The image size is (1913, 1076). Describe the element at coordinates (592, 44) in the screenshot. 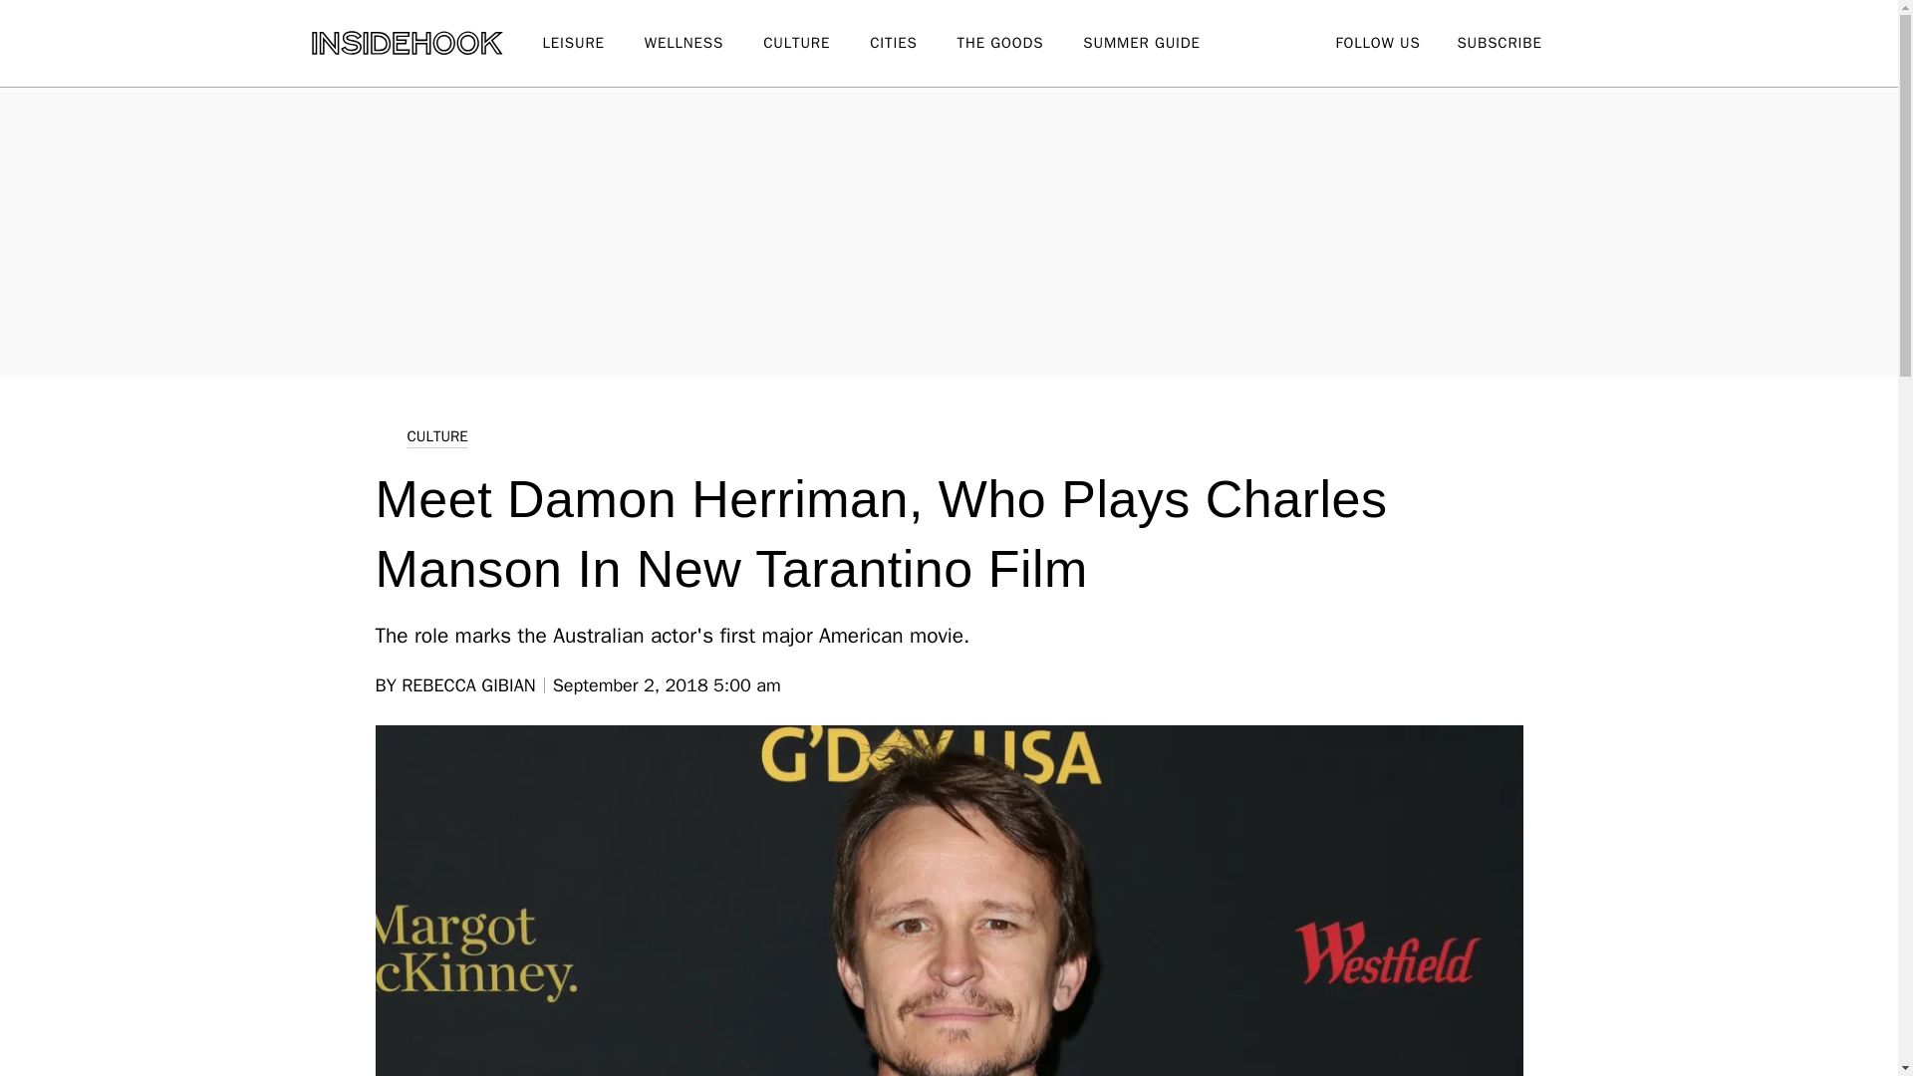

I see `LEISURE` at that location.